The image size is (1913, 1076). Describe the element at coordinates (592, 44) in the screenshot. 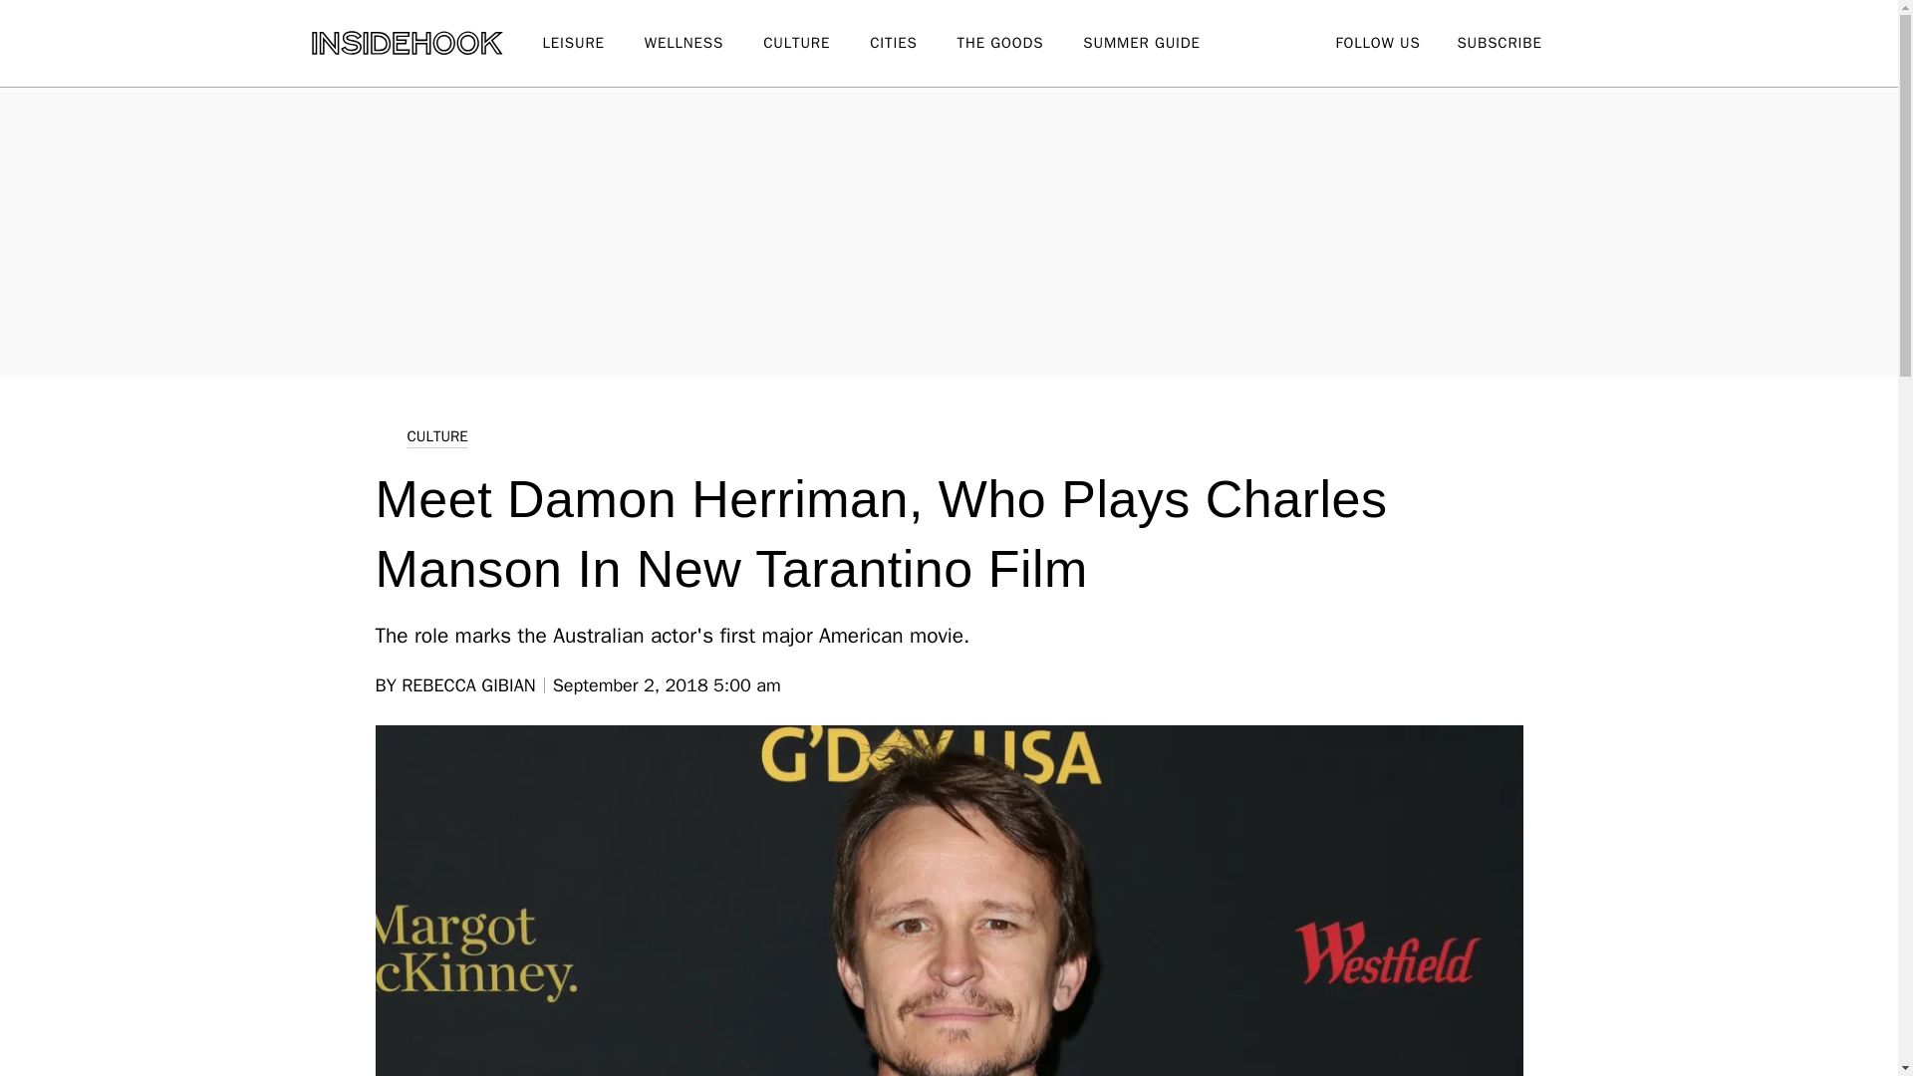

I see `LEISURE` at that location.